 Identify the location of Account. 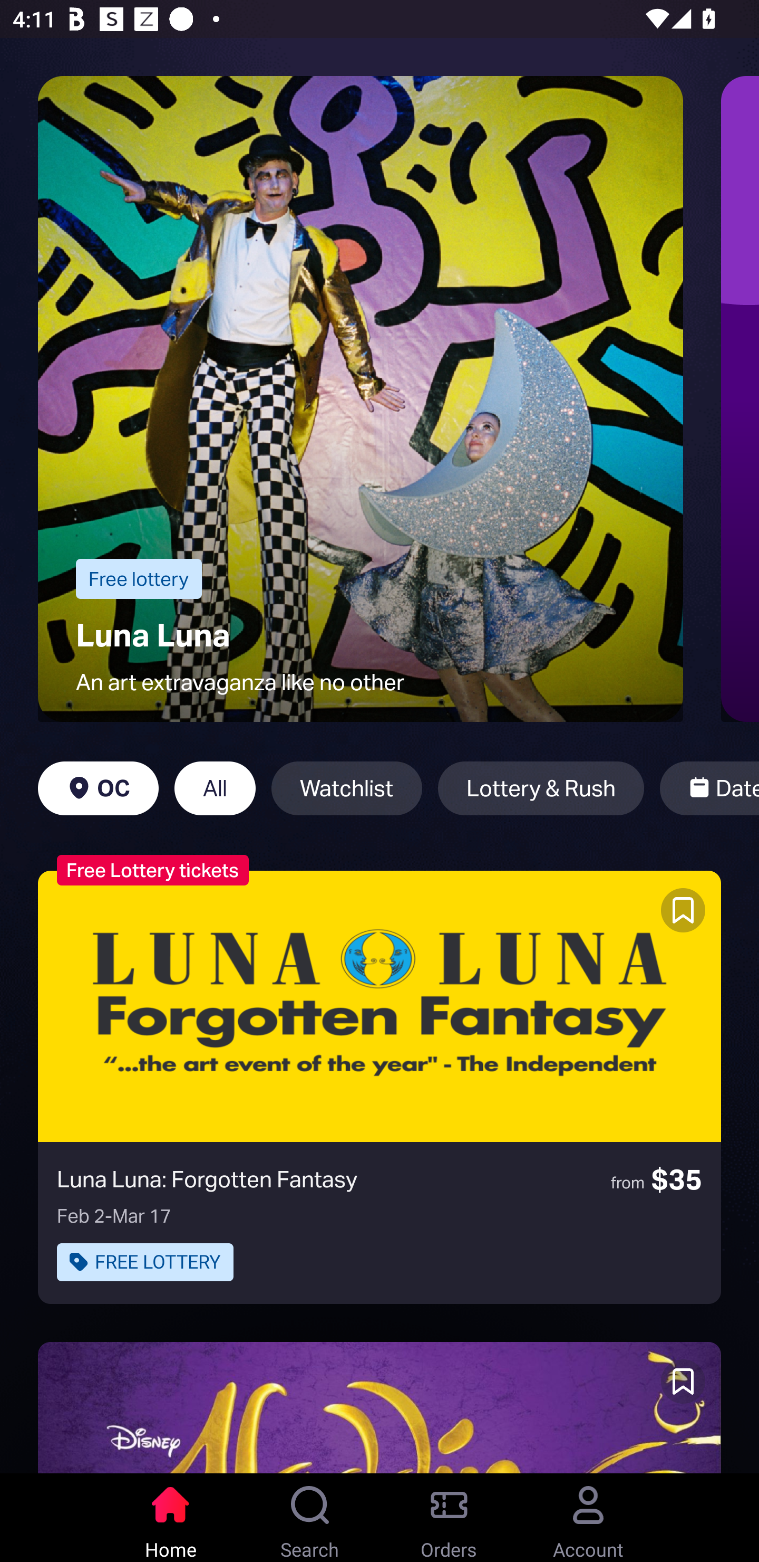
(588, 1518).